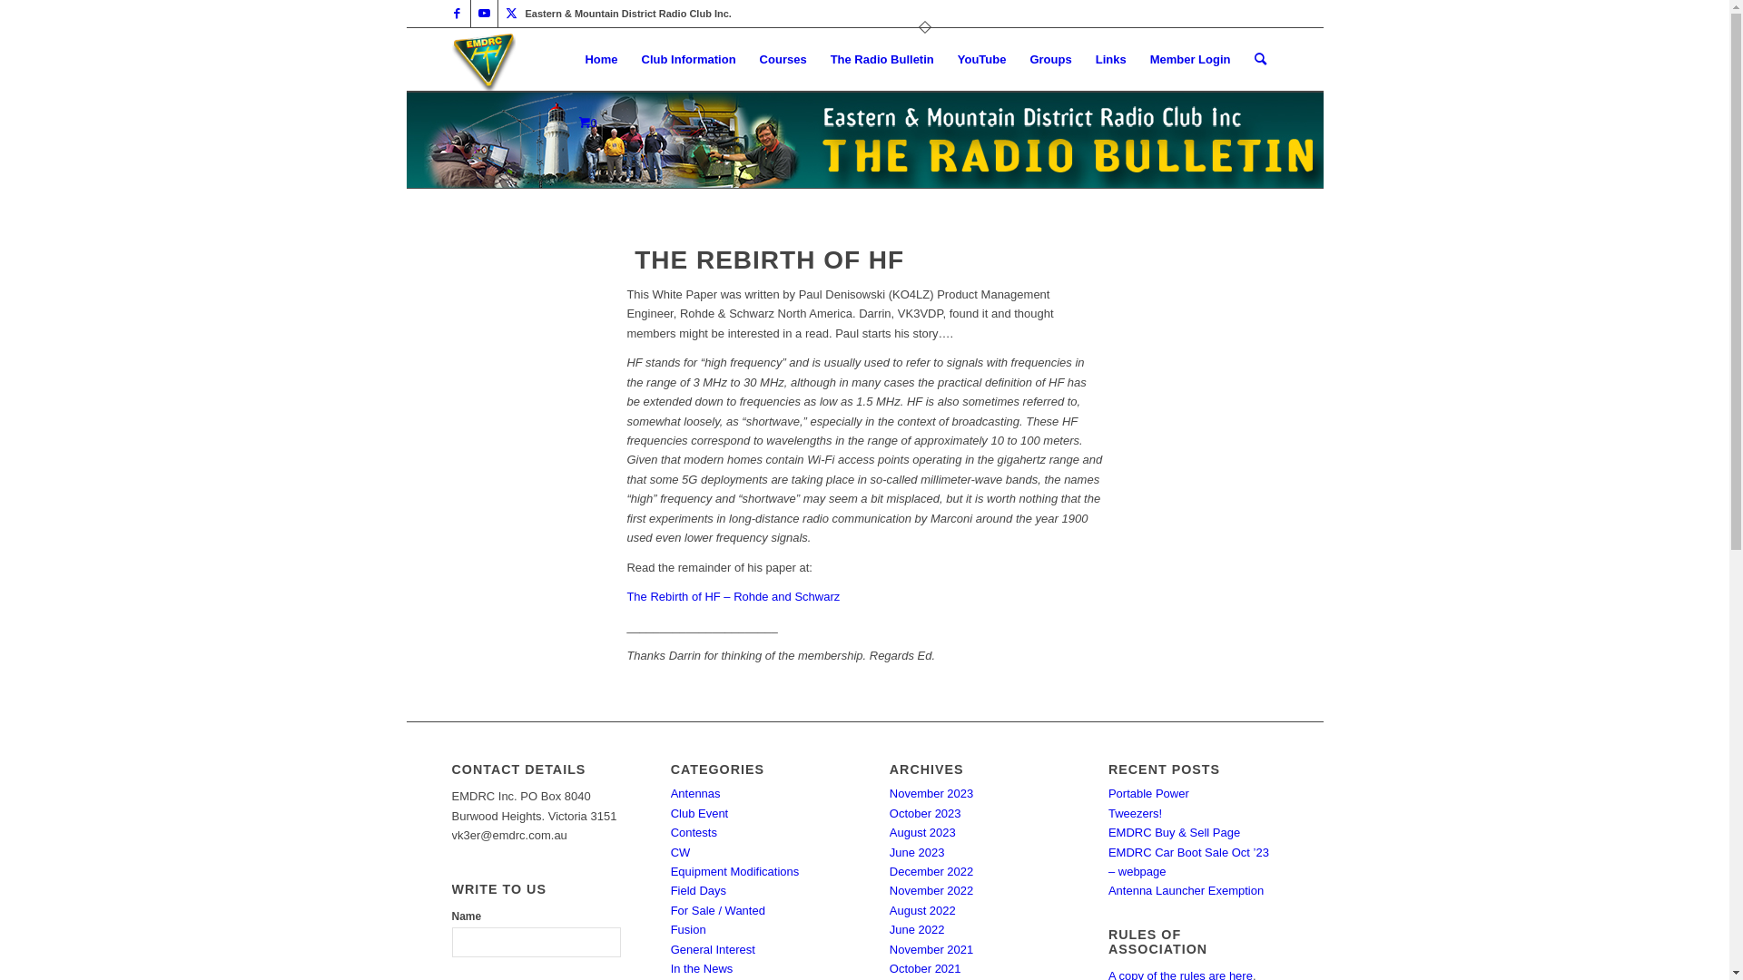 The width and height of the screenshot is (1743, 980). I want to click on June 2022, so click(917, 929).